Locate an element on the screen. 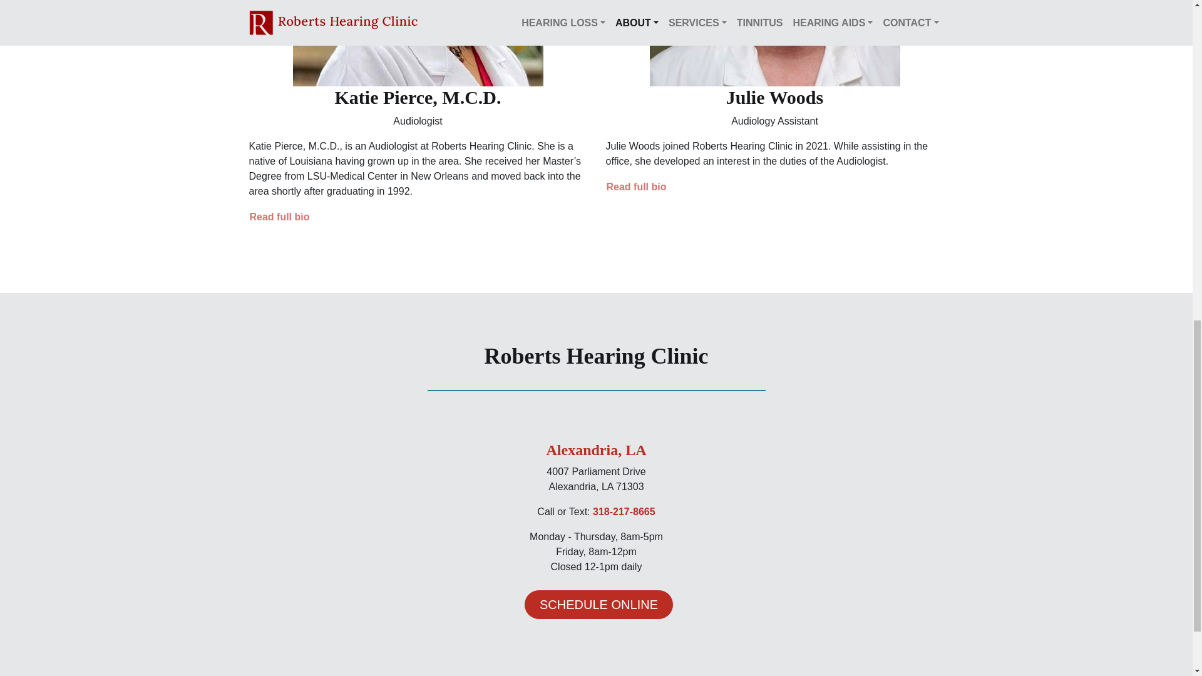 The height and width of the screenshot is (676, 1202). Alexandria, LA is located at coordinates (596, 450).